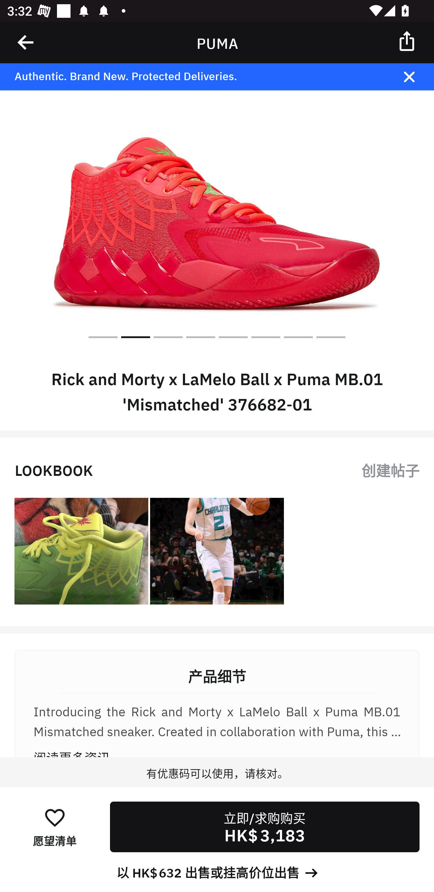  I want to click on 立即/求购购买 HK$ 3,183, so click(265, 827).